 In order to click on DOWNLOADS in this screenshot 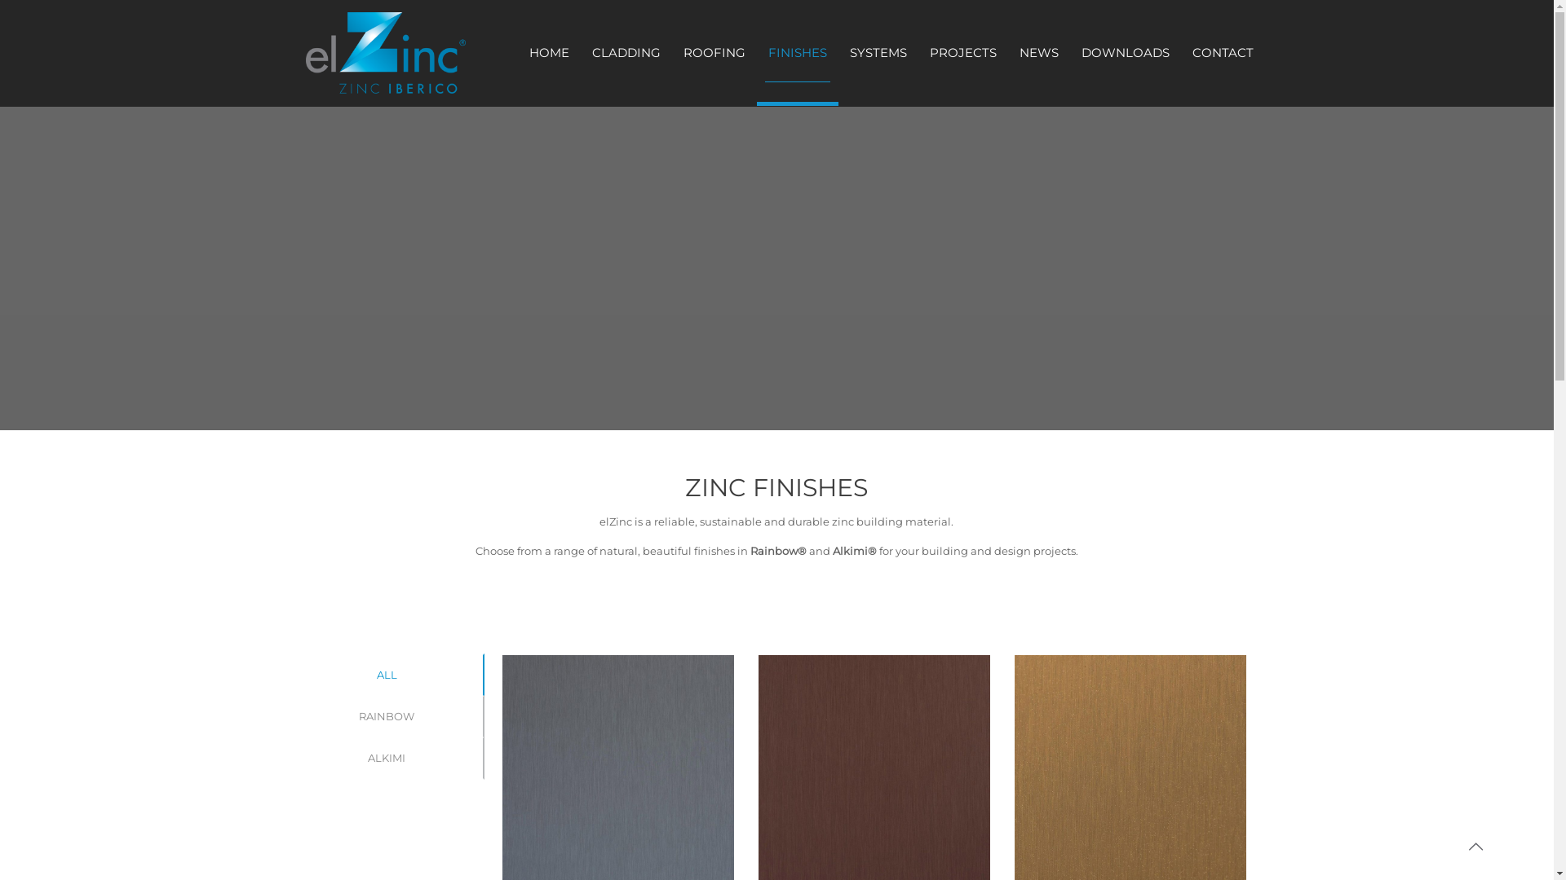, I will do `click(1126, 53)`.